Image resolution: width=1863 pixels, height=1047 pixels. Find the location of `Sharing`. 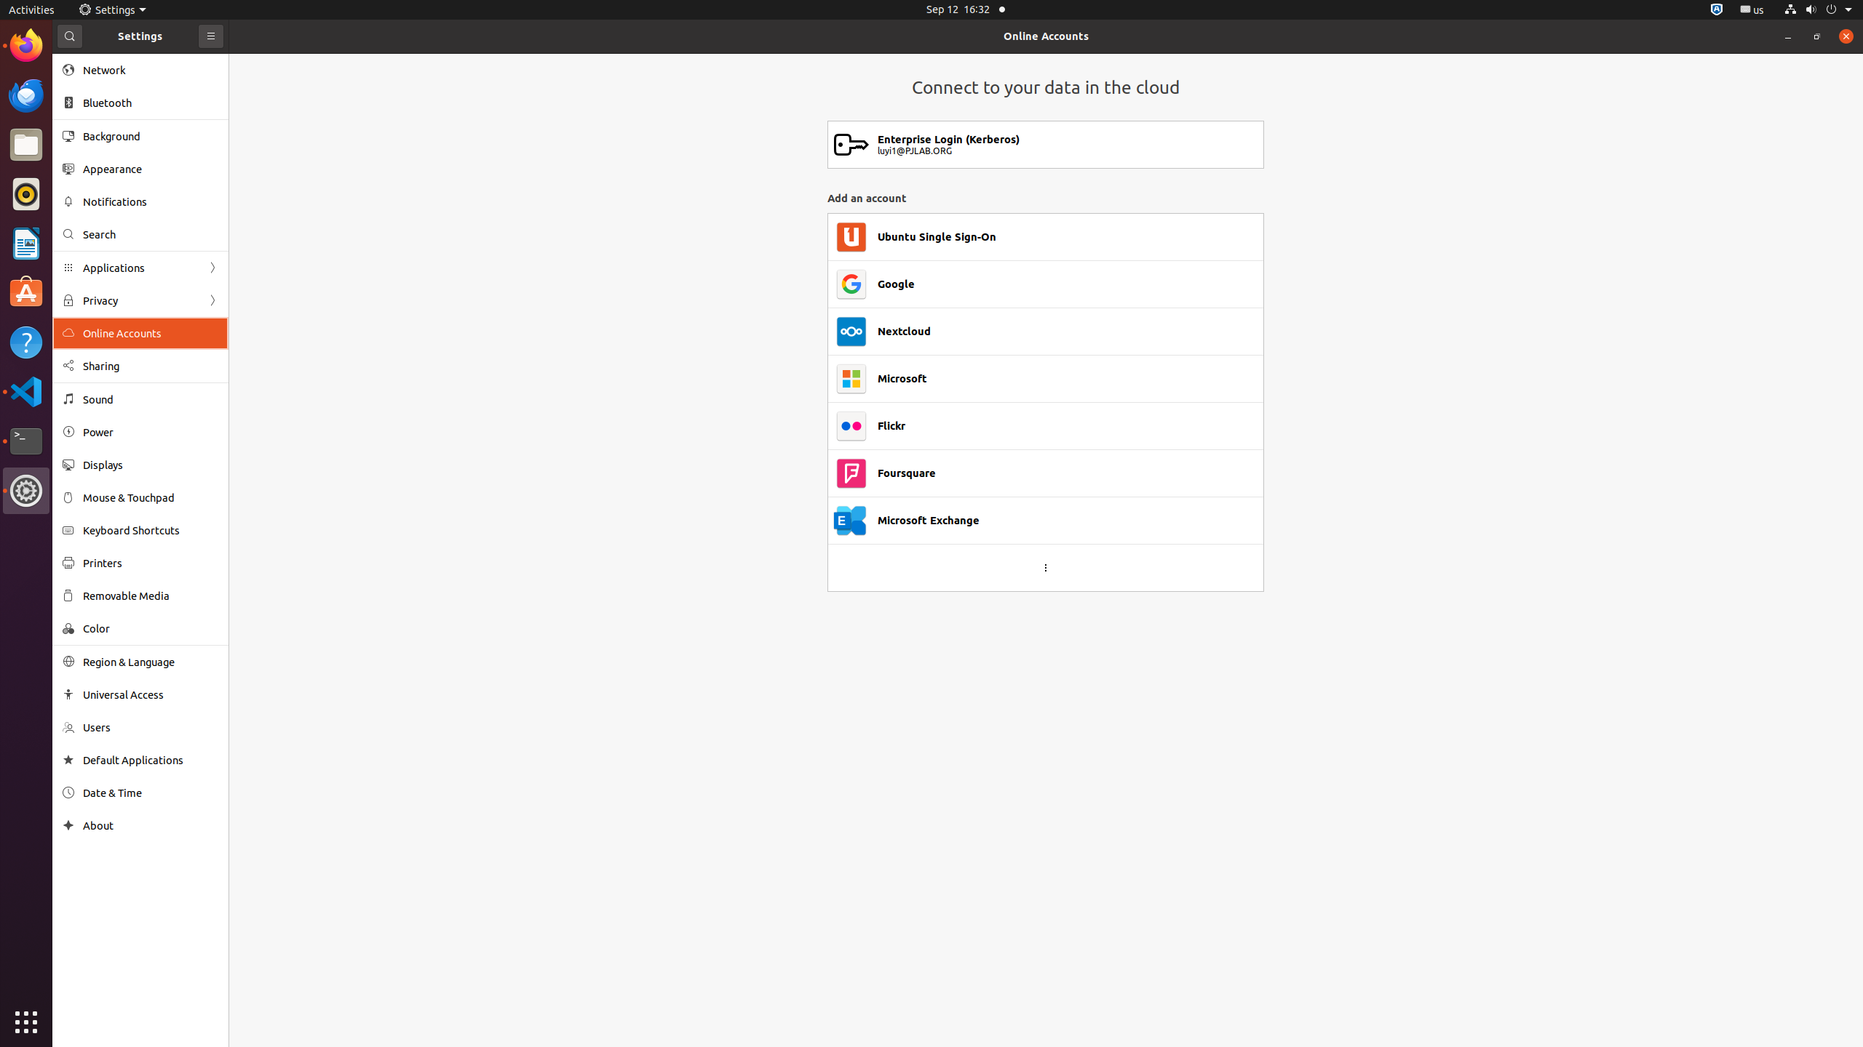

Sharing is located at coordinates (151, 366).